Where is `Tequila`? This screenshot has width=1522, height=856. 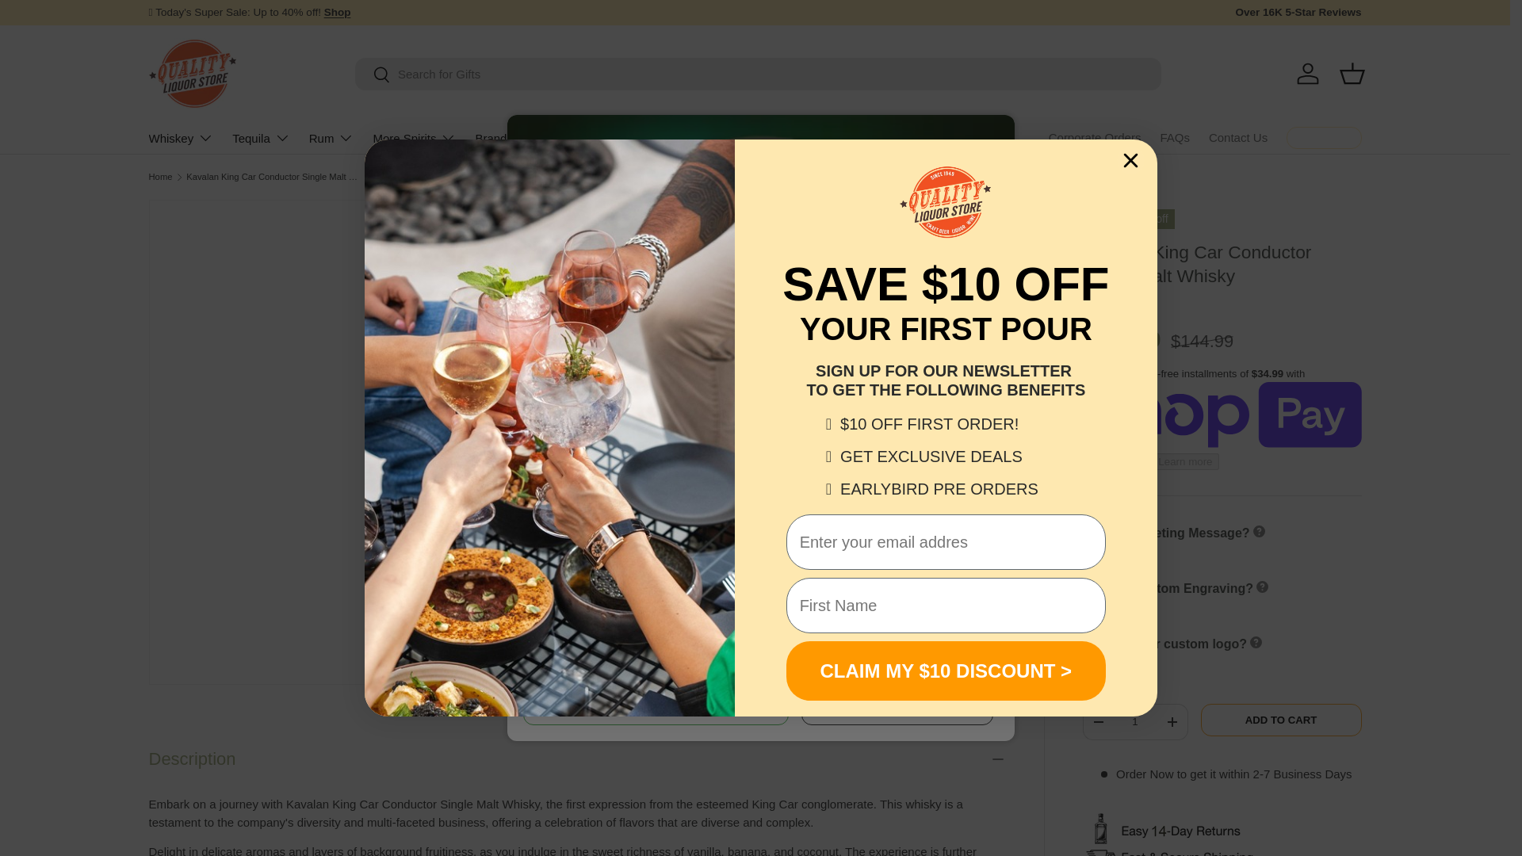
Tequila is located at coordinates (262, 138).